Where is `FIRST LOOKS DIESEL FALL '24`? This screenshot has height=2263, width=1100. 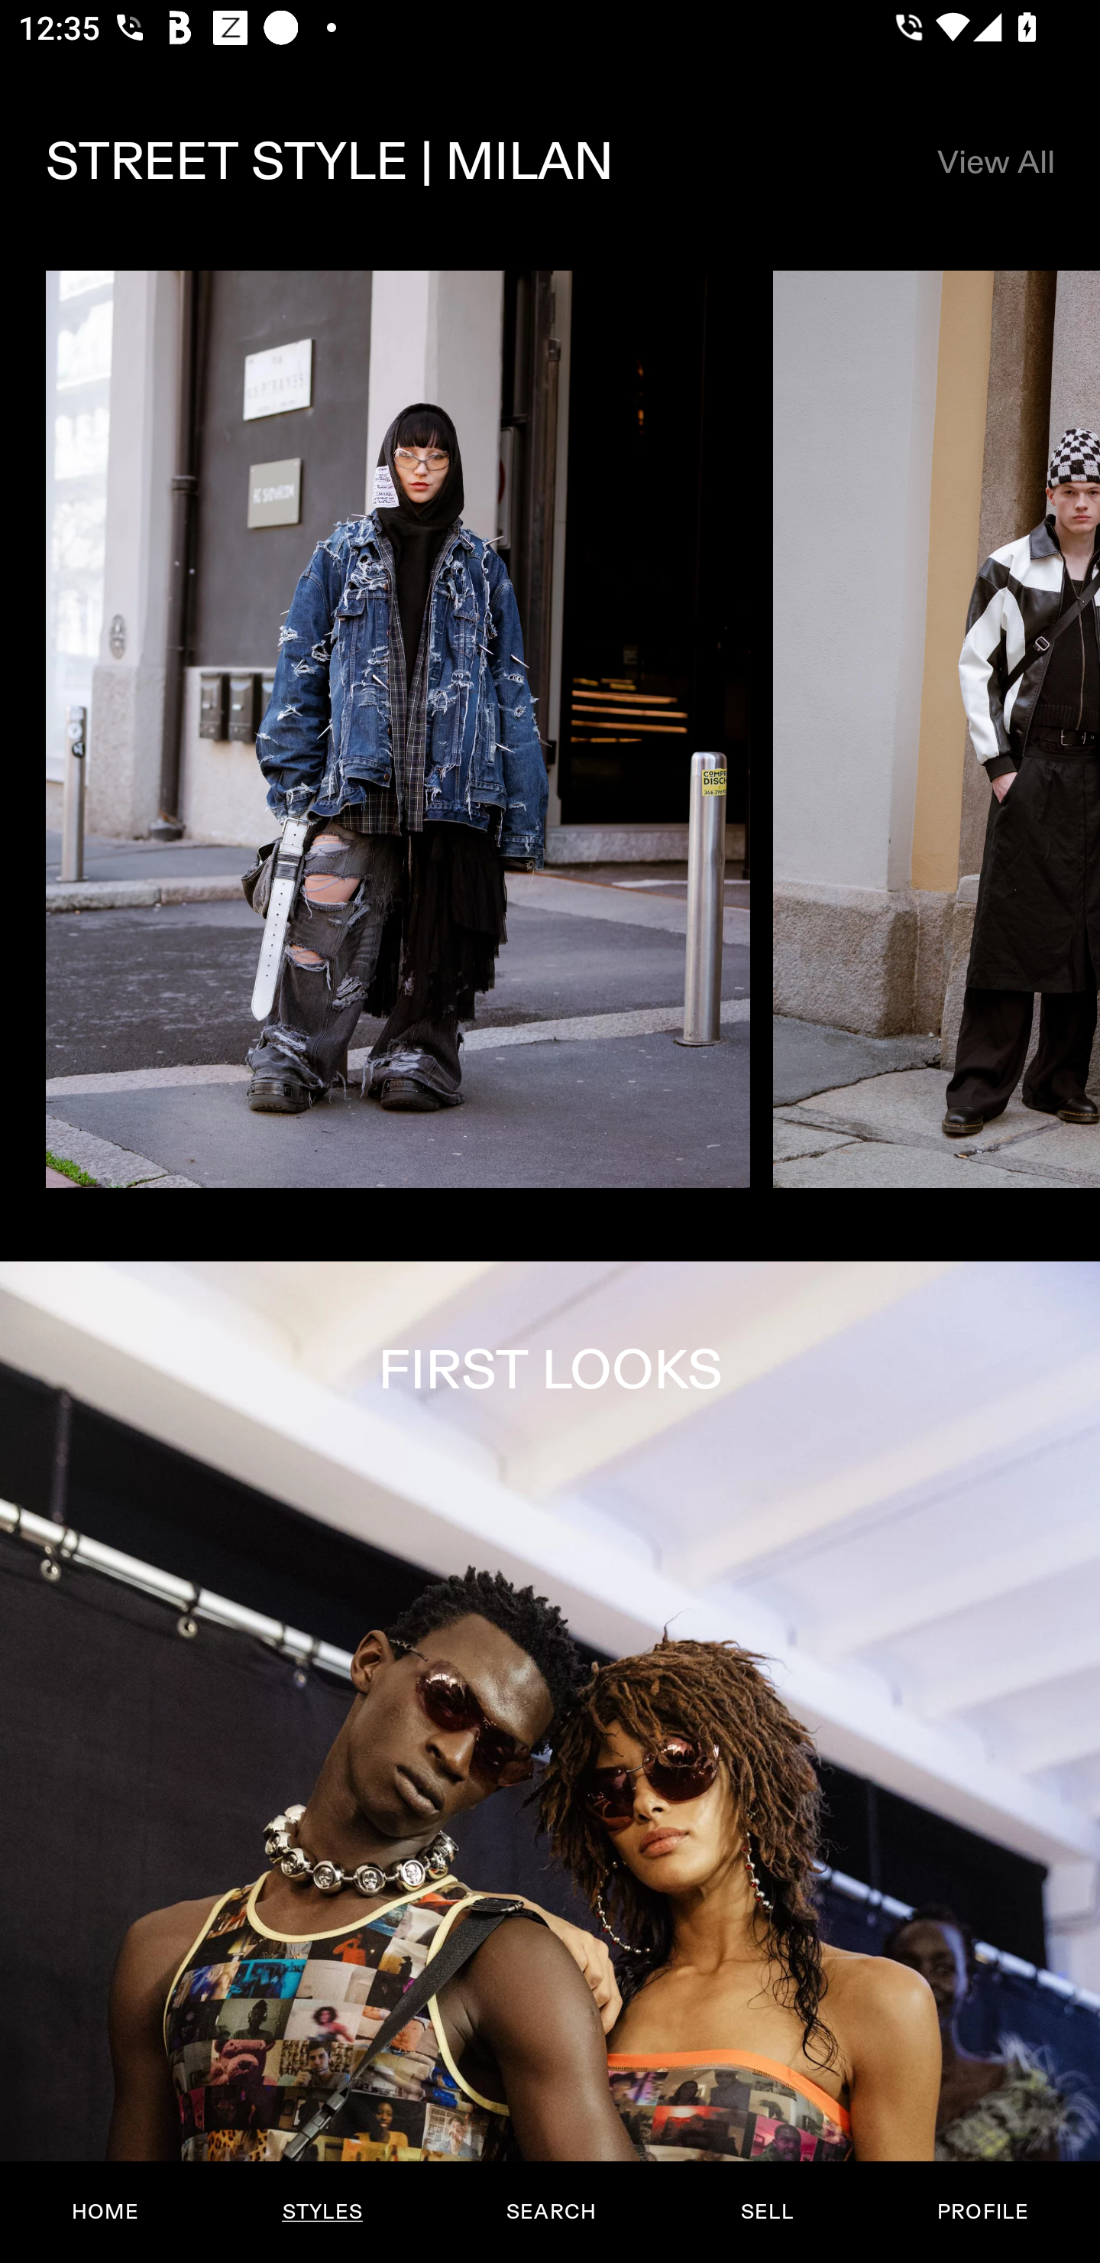
FIRST LOOKS DIESEL FALL '24 is located at coordinates (550, 1761).